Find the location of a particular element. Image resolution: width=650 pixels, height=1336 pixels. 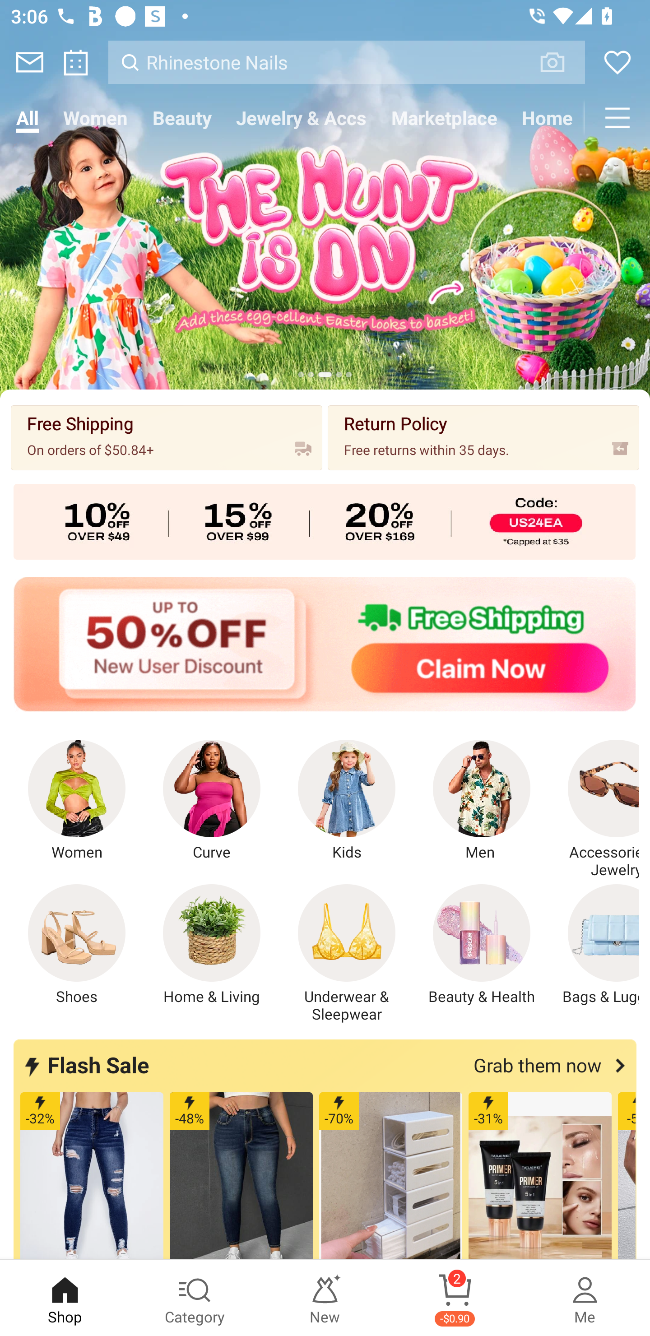

Home is located at coordinates (547, 117).